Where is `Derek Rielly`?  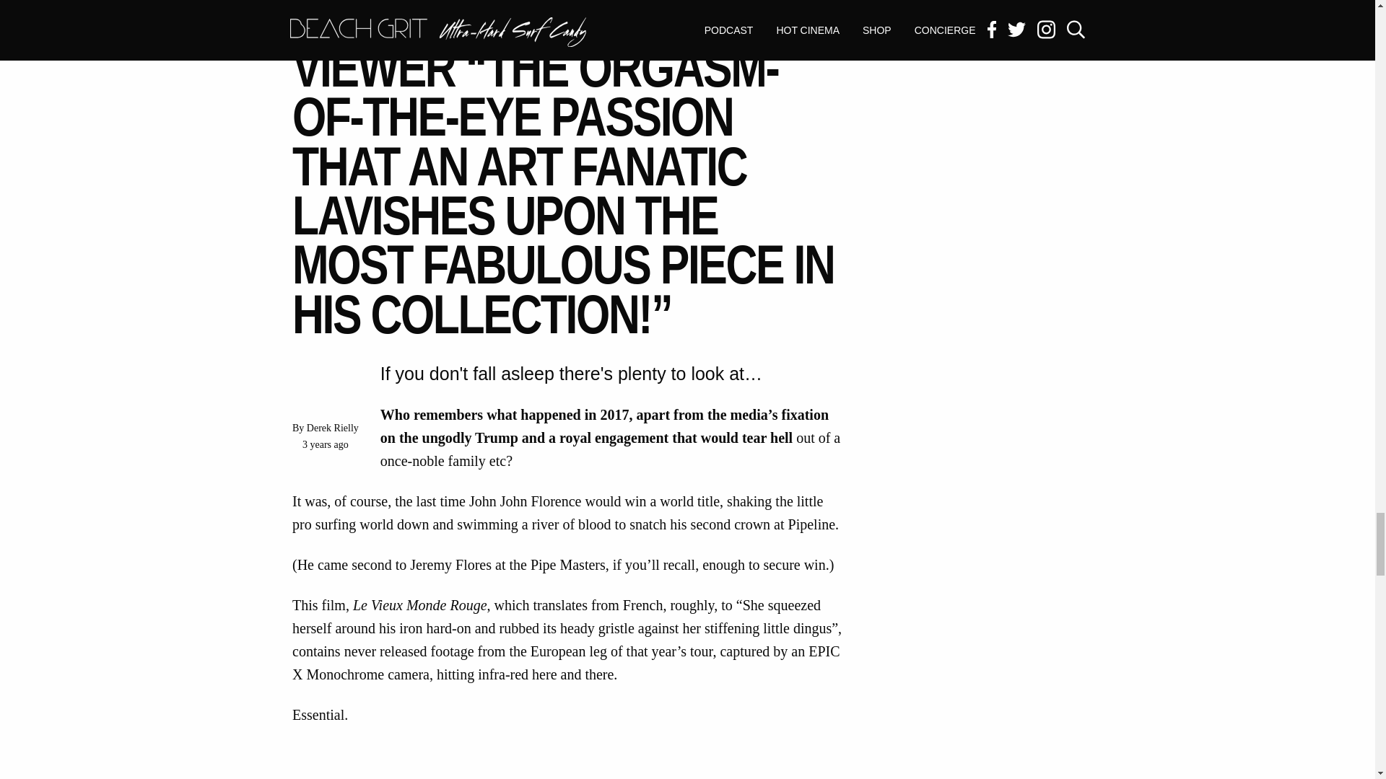 Derek Rielly is located at coordinates (332, 428).